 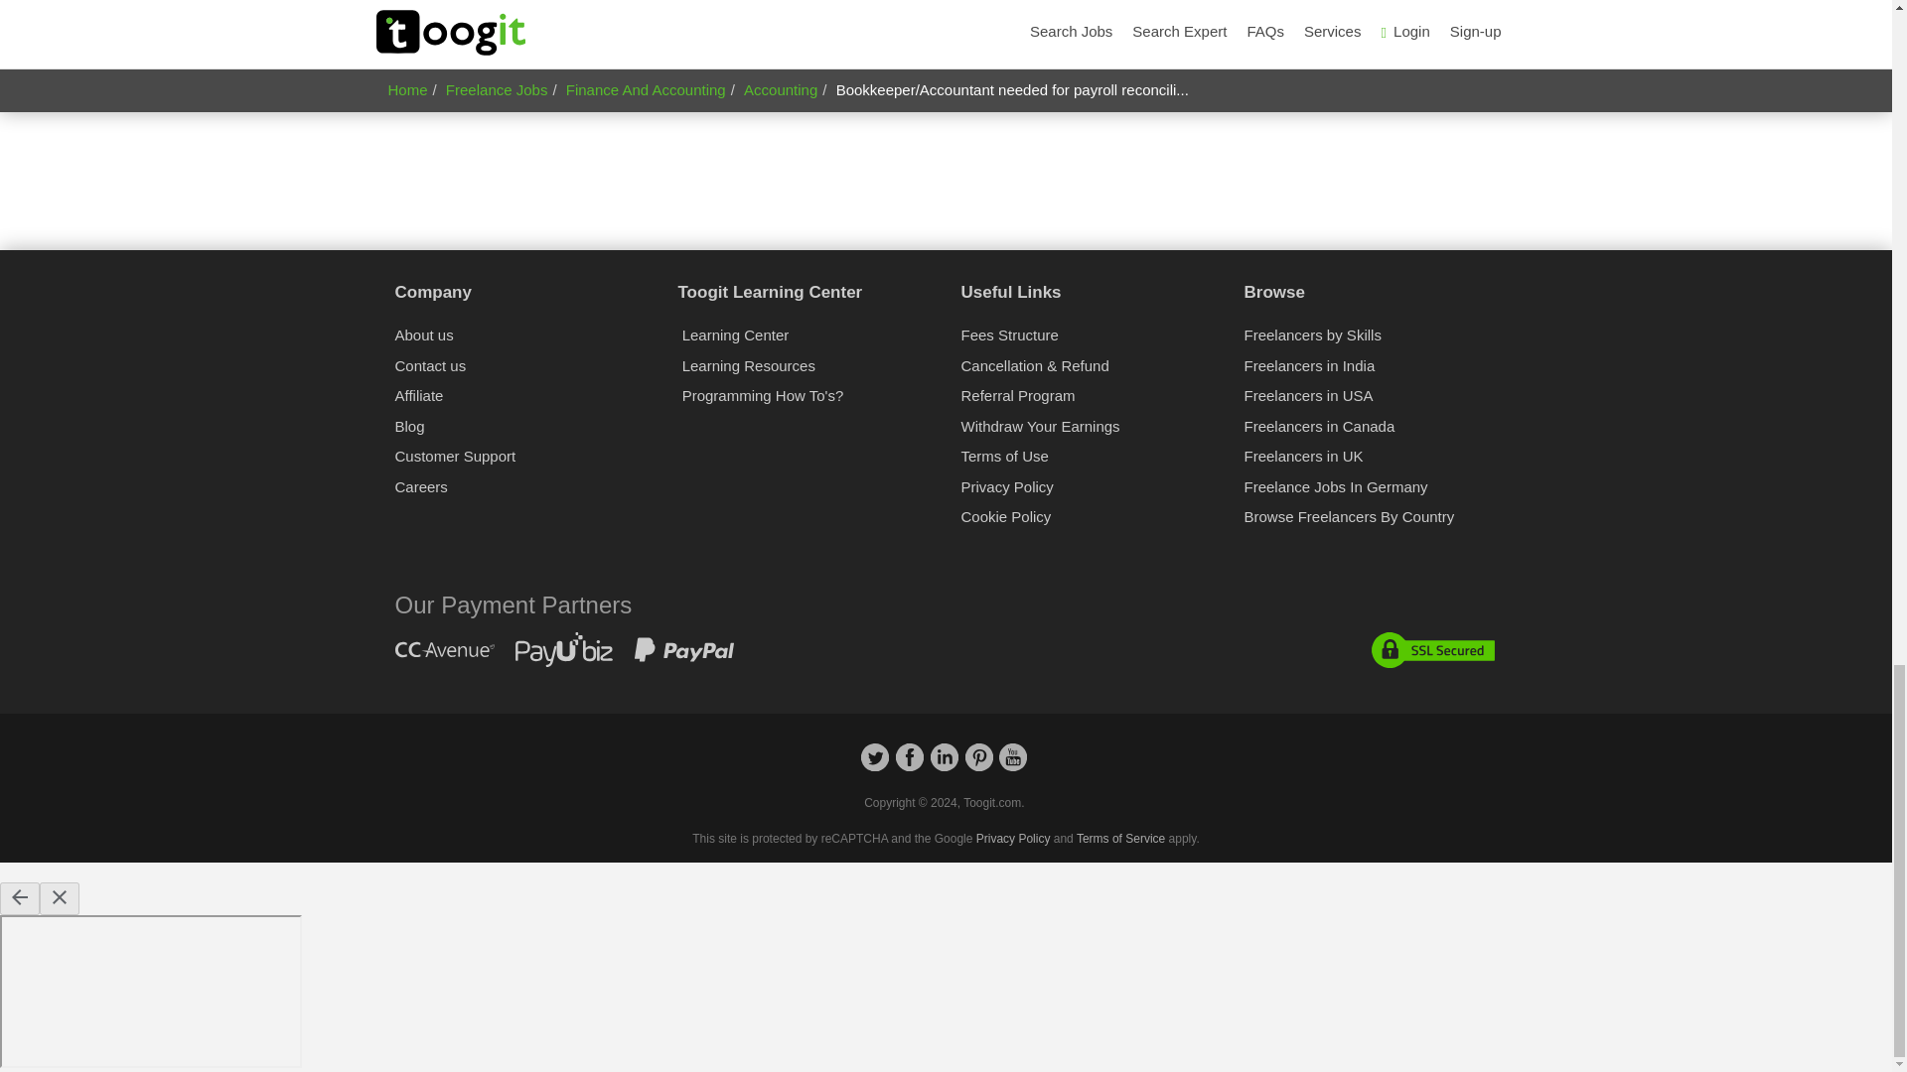 What do you see at coordinates (874, 766) in the screenshot?
I see `Follow Toogit On Twitter` at bounding box center [874, 766].